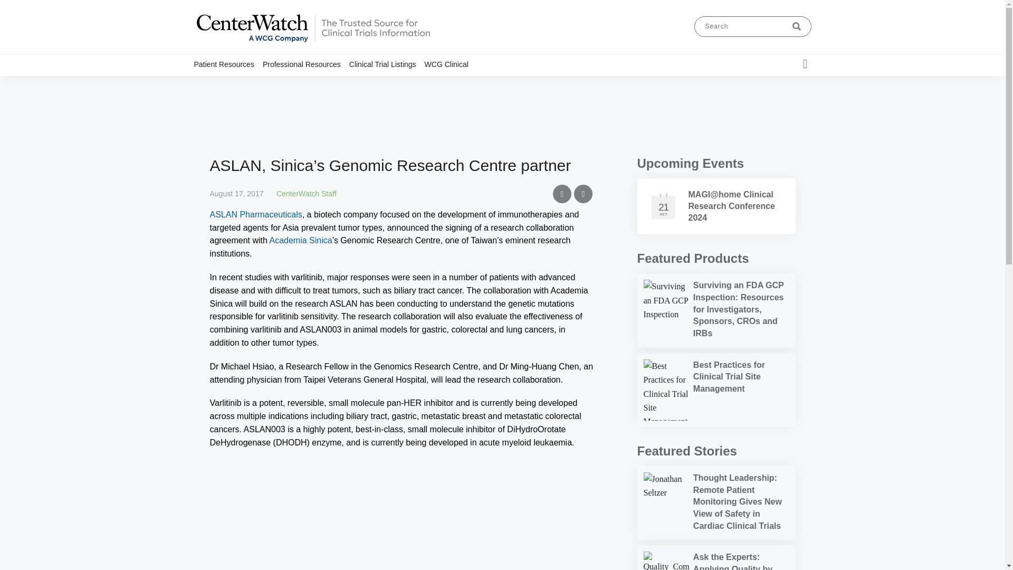 This screenshot has width=1013, height=570. Describe the element at coordinates (334, 84) in the screenshot. I see `eLearning` at that location.